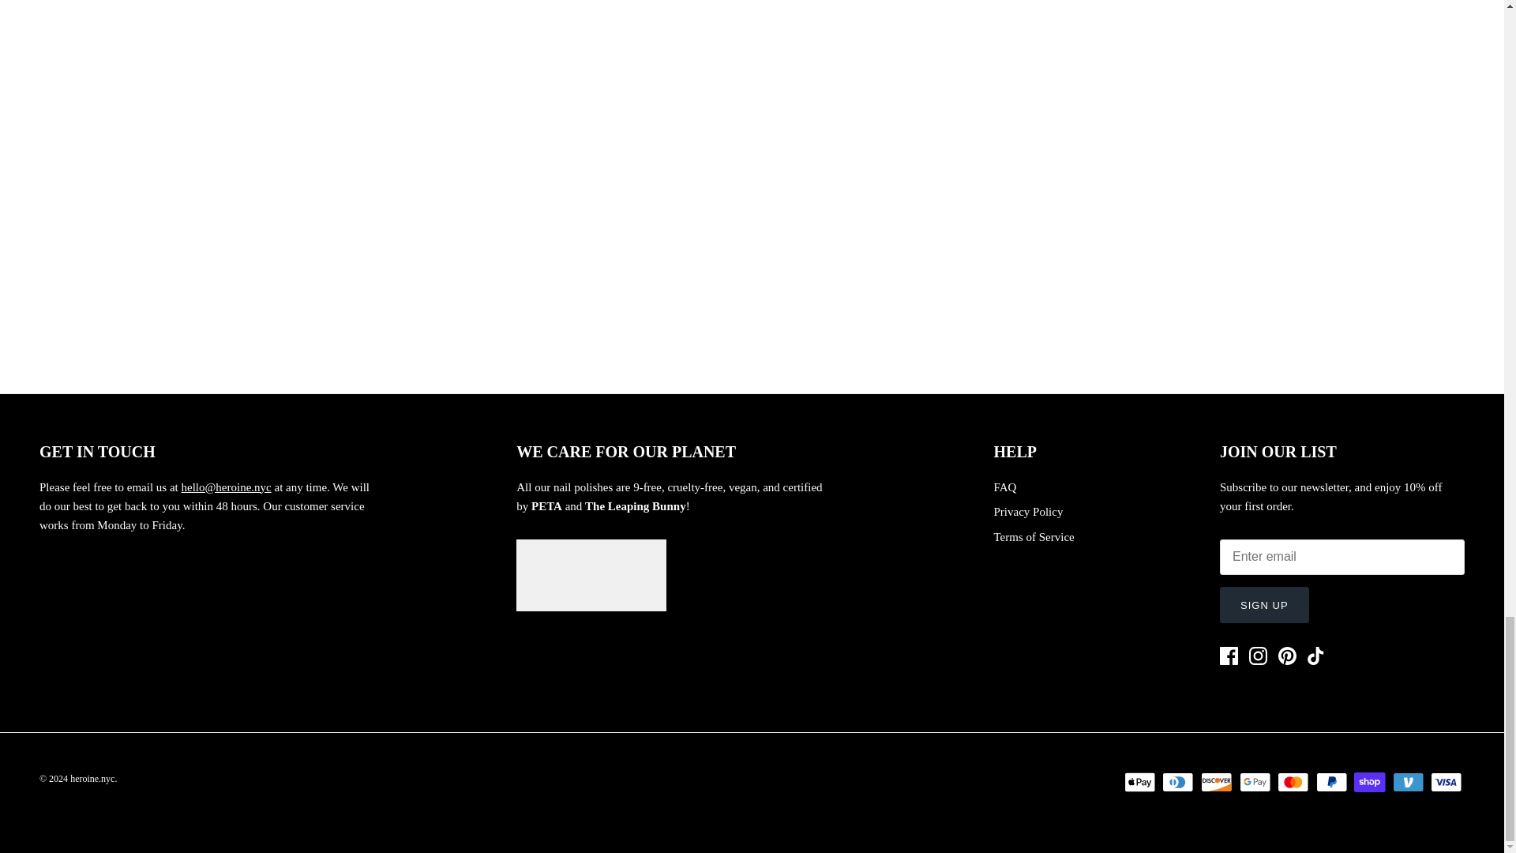 The height and width of the screenshot is (853, 1516). I want to click on Venmo, so click(1408, 782).